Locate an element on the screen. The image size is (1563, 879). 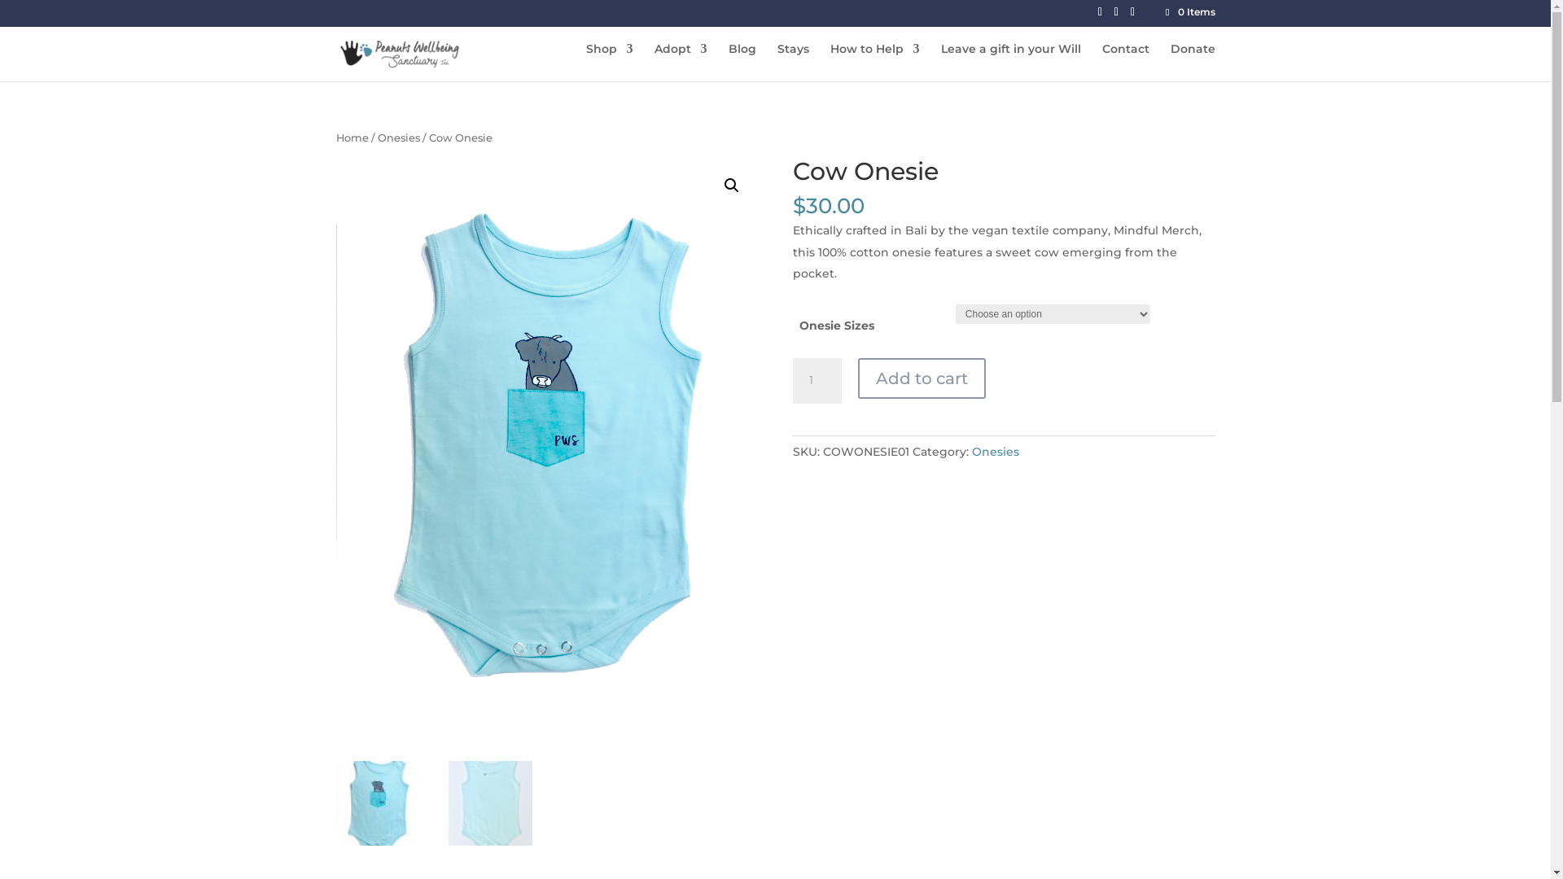
Home is located at coordinates (352, 138).